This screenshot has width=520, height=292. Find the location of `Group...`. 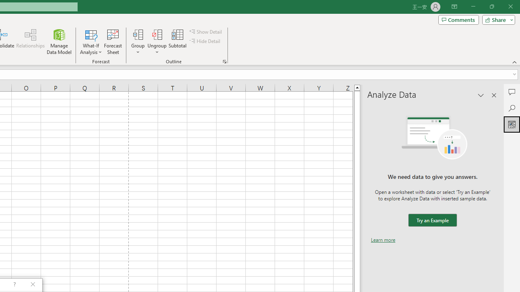

Group... is located at coordinates (138, 34).